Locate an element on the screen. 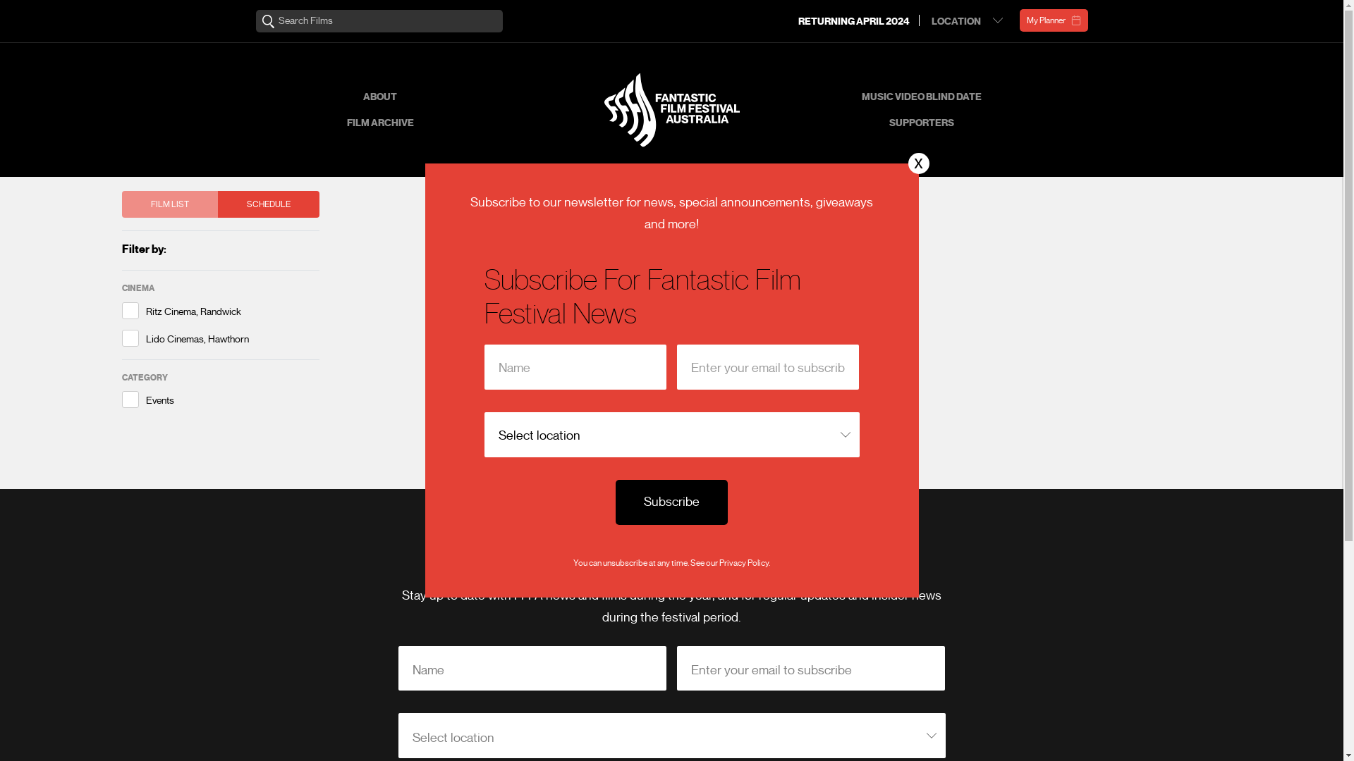  Privacy Policy is located at coordinates (744, 562).